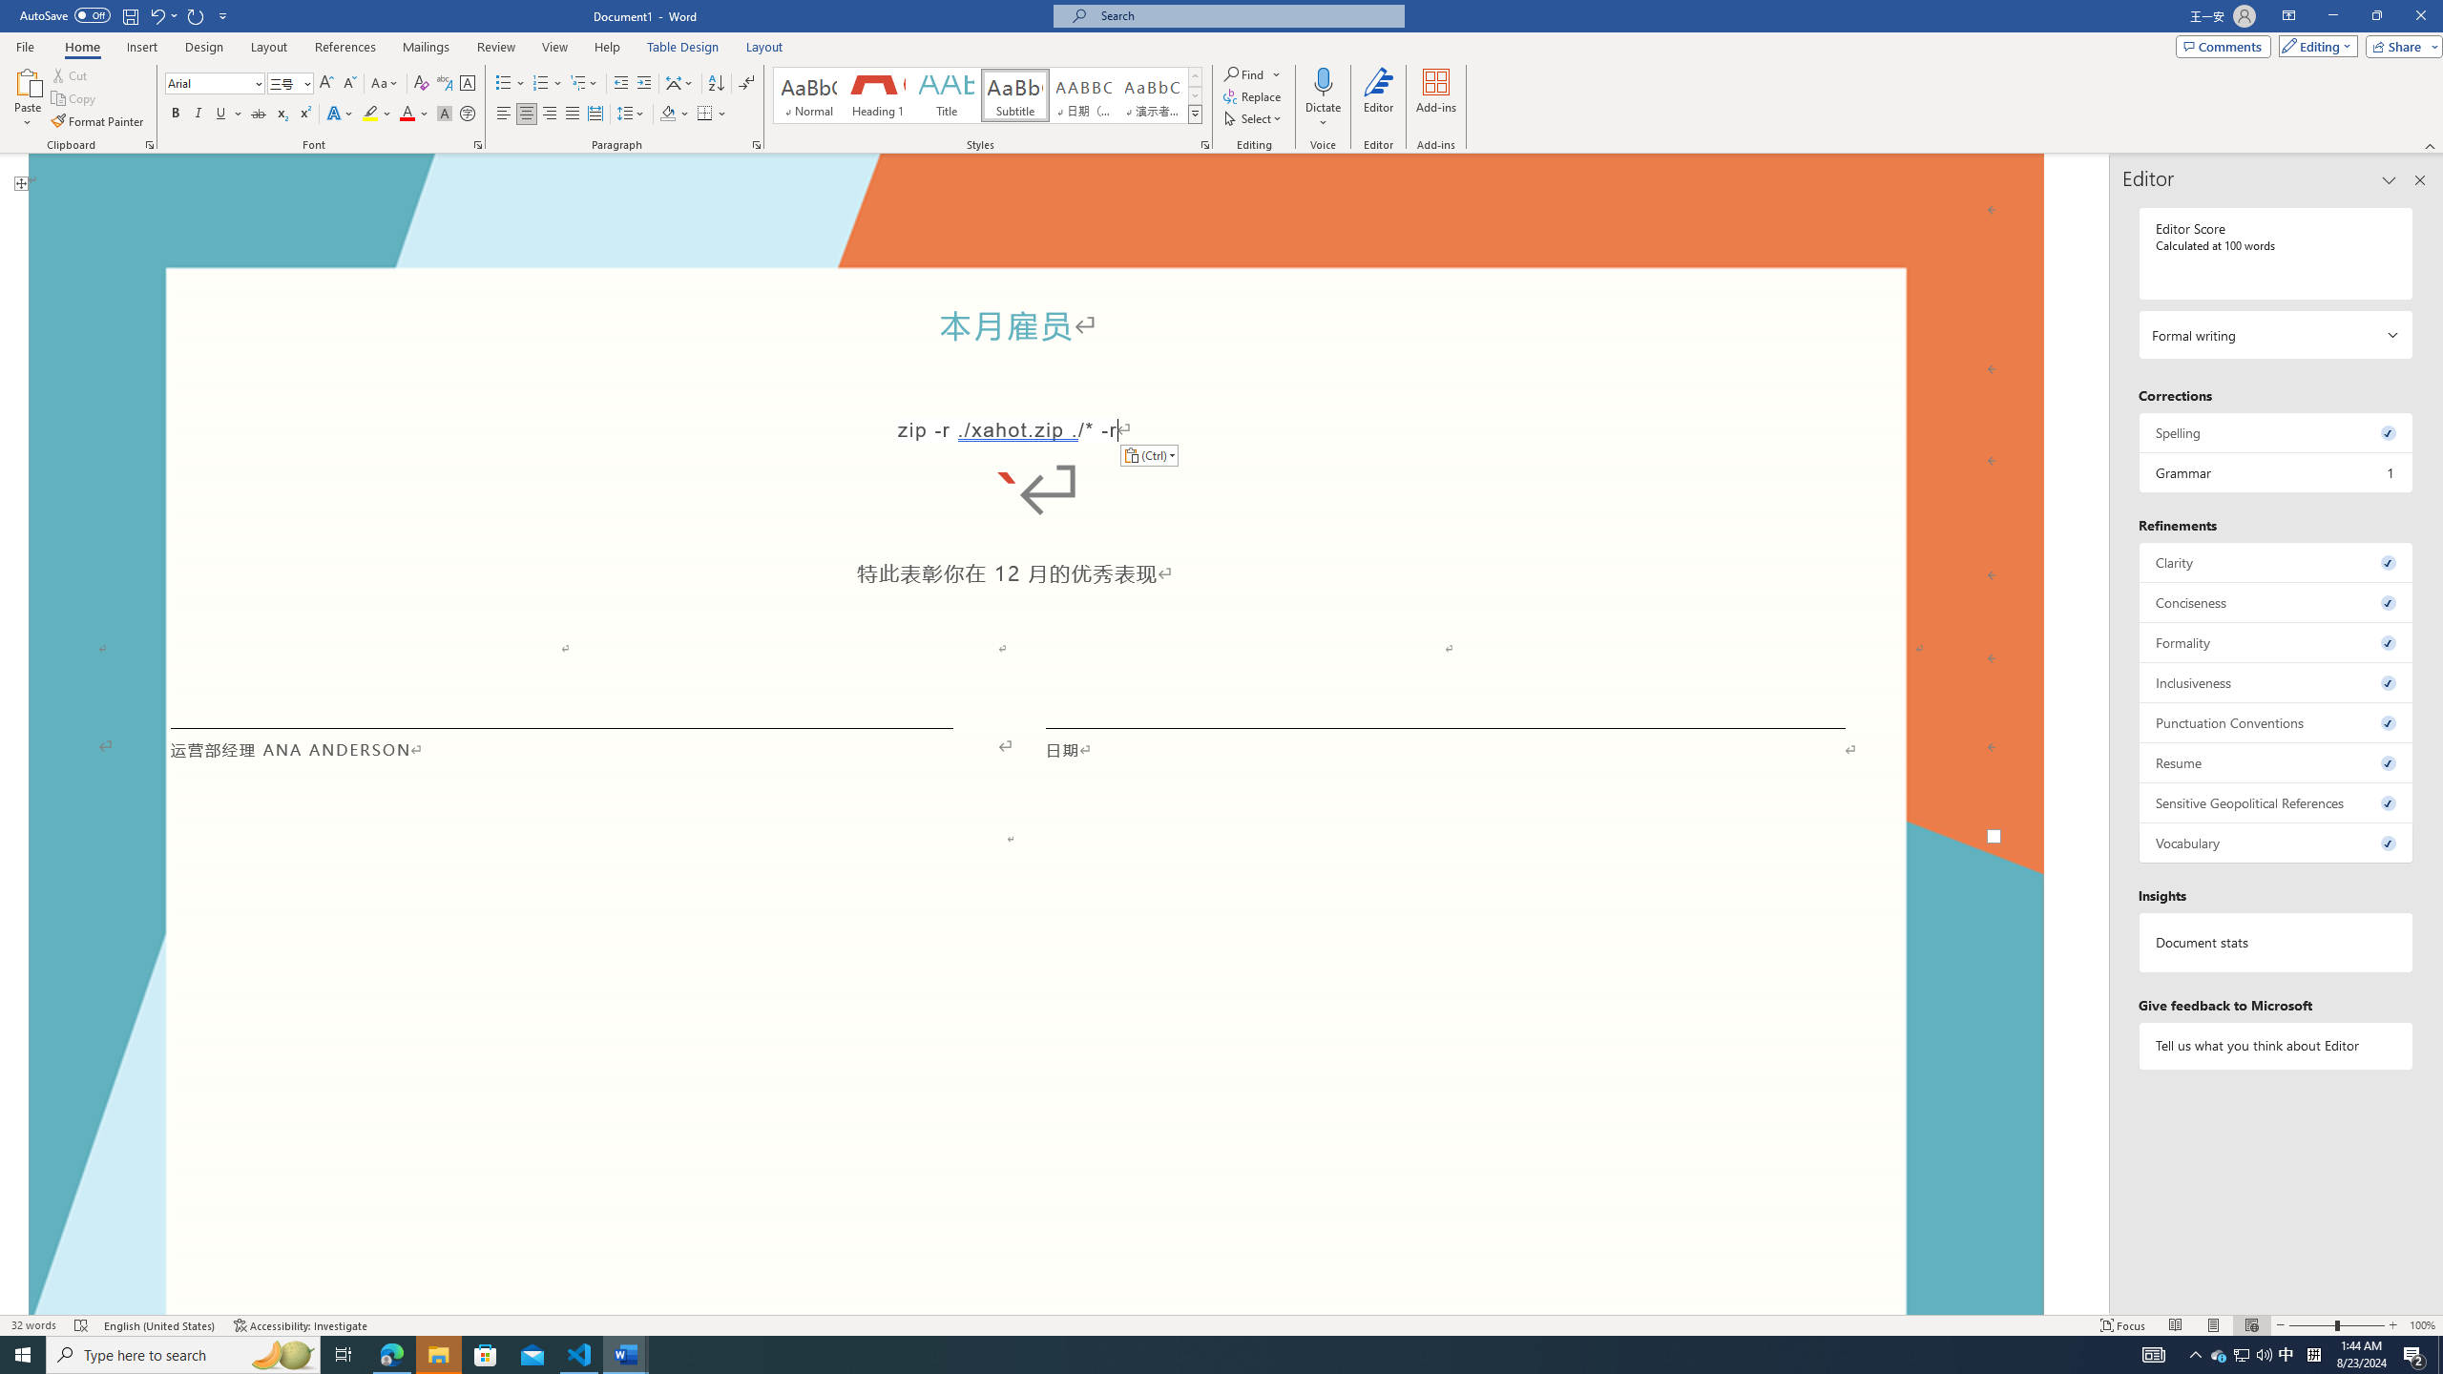 The image size is (2443, 1374). What do you see at coordinates (504, 114) in the screenshot?
I see `Align Left` at bounding box center [504, 114].